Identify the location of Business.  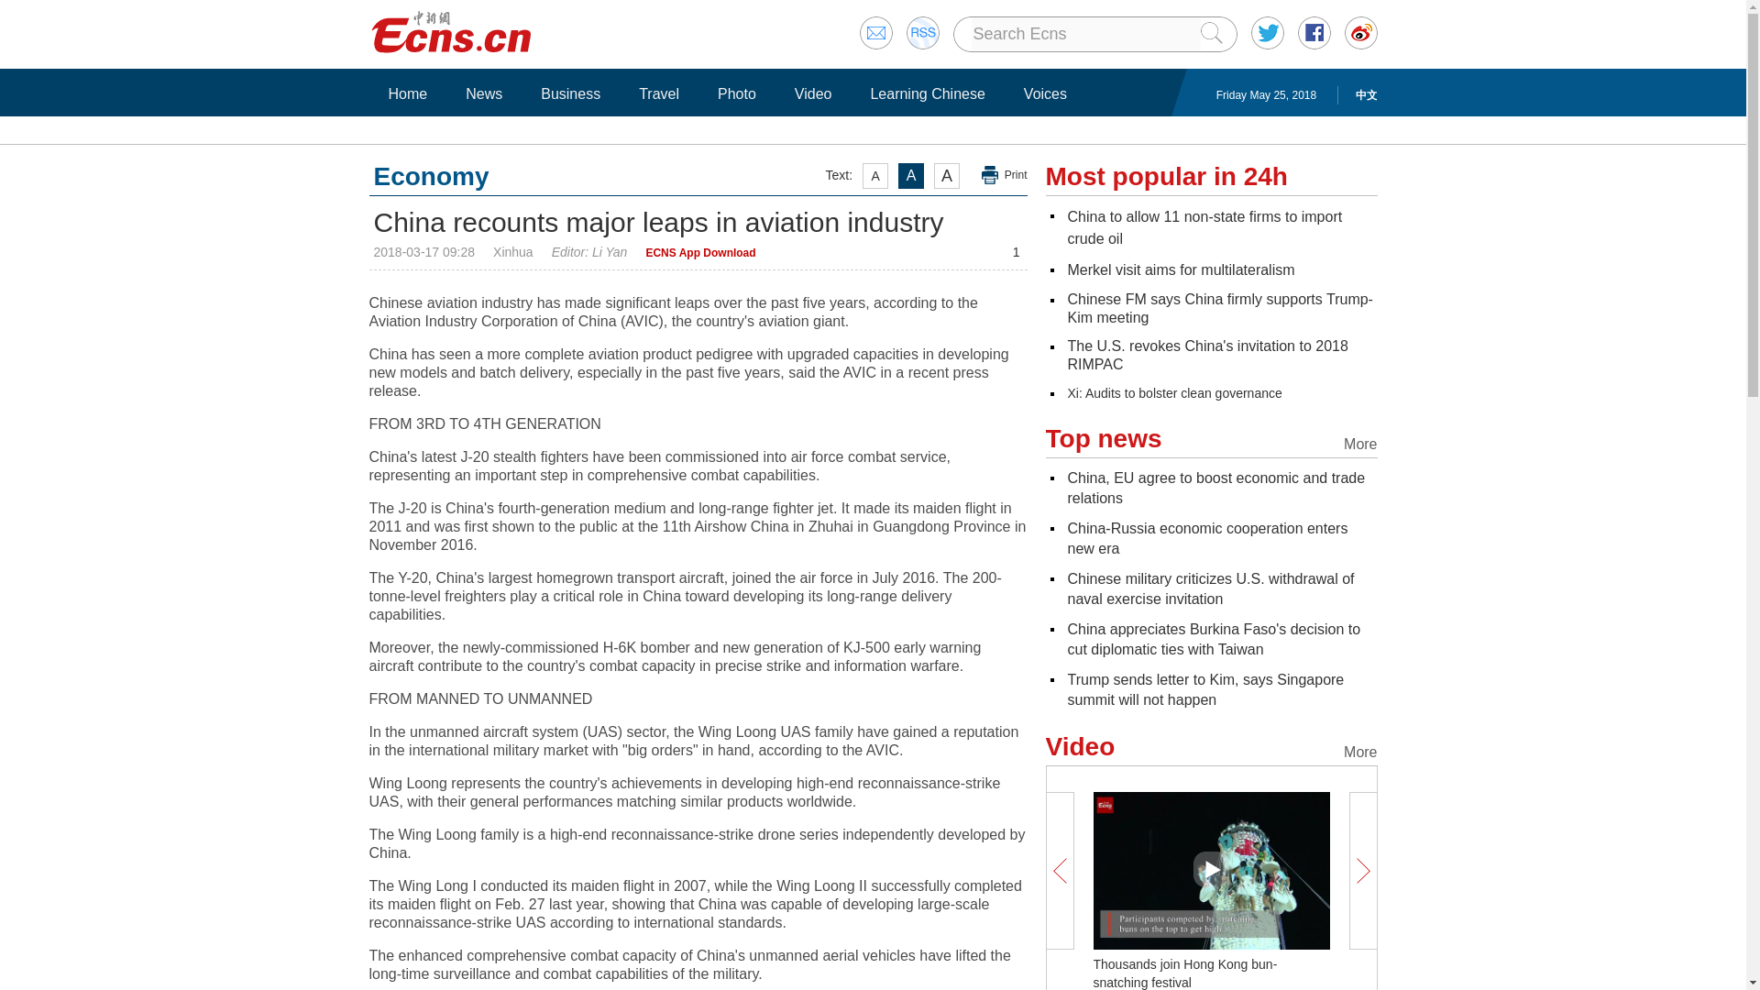
(570, 93).